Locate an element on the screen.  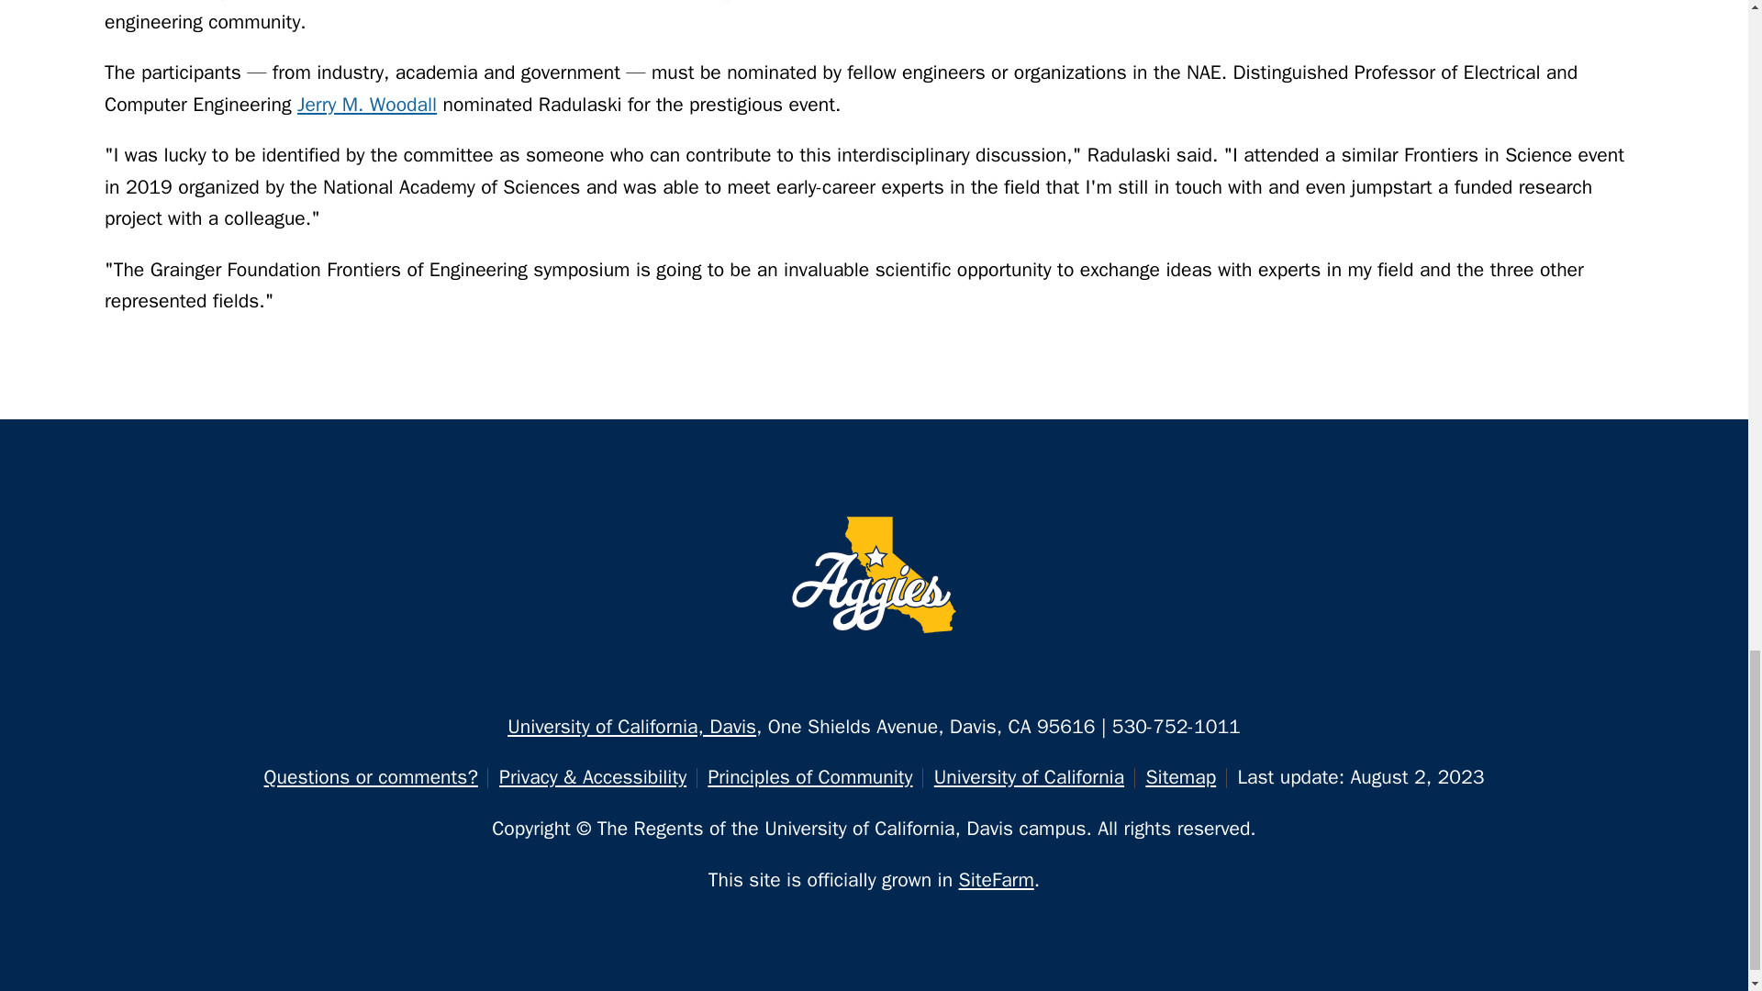
Principles of Community is located at coordinates (809, 776).